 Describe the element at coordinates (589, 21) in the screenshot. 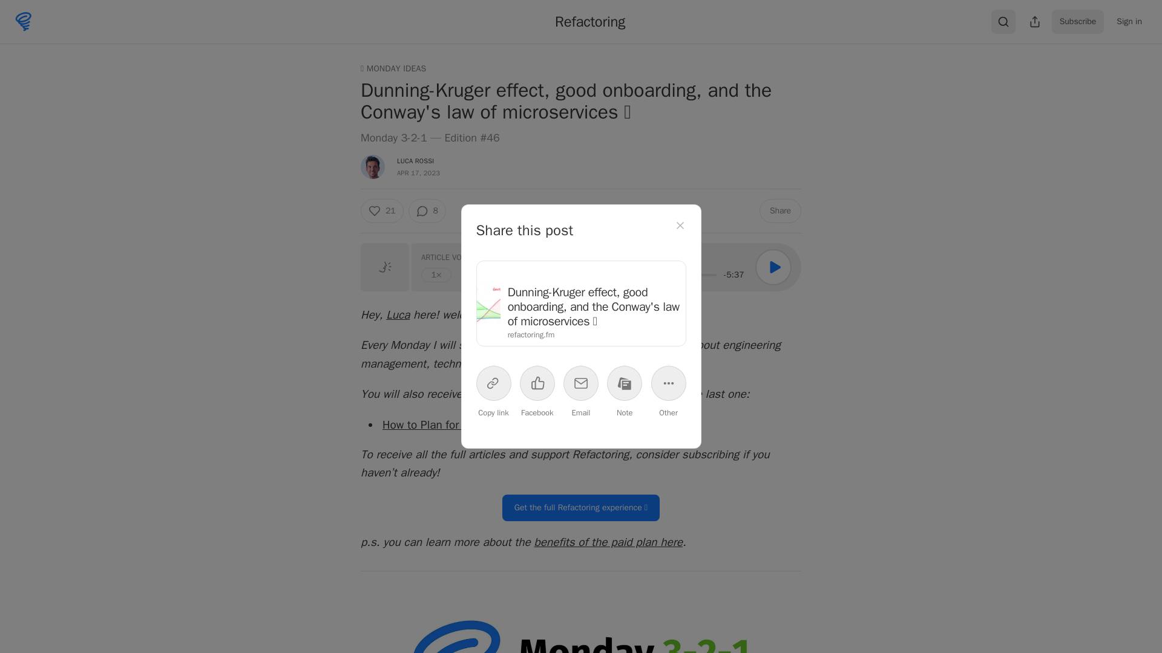

I see `Refactoring` at that location.